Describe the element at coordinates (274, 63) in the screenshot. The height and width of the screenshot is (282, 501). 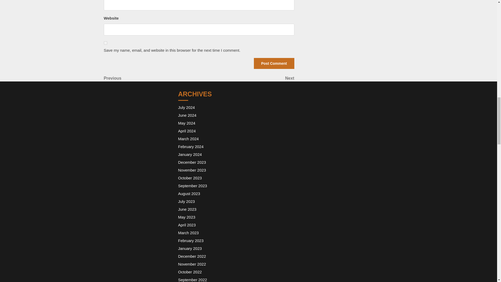
I see `January 2024` at that location.